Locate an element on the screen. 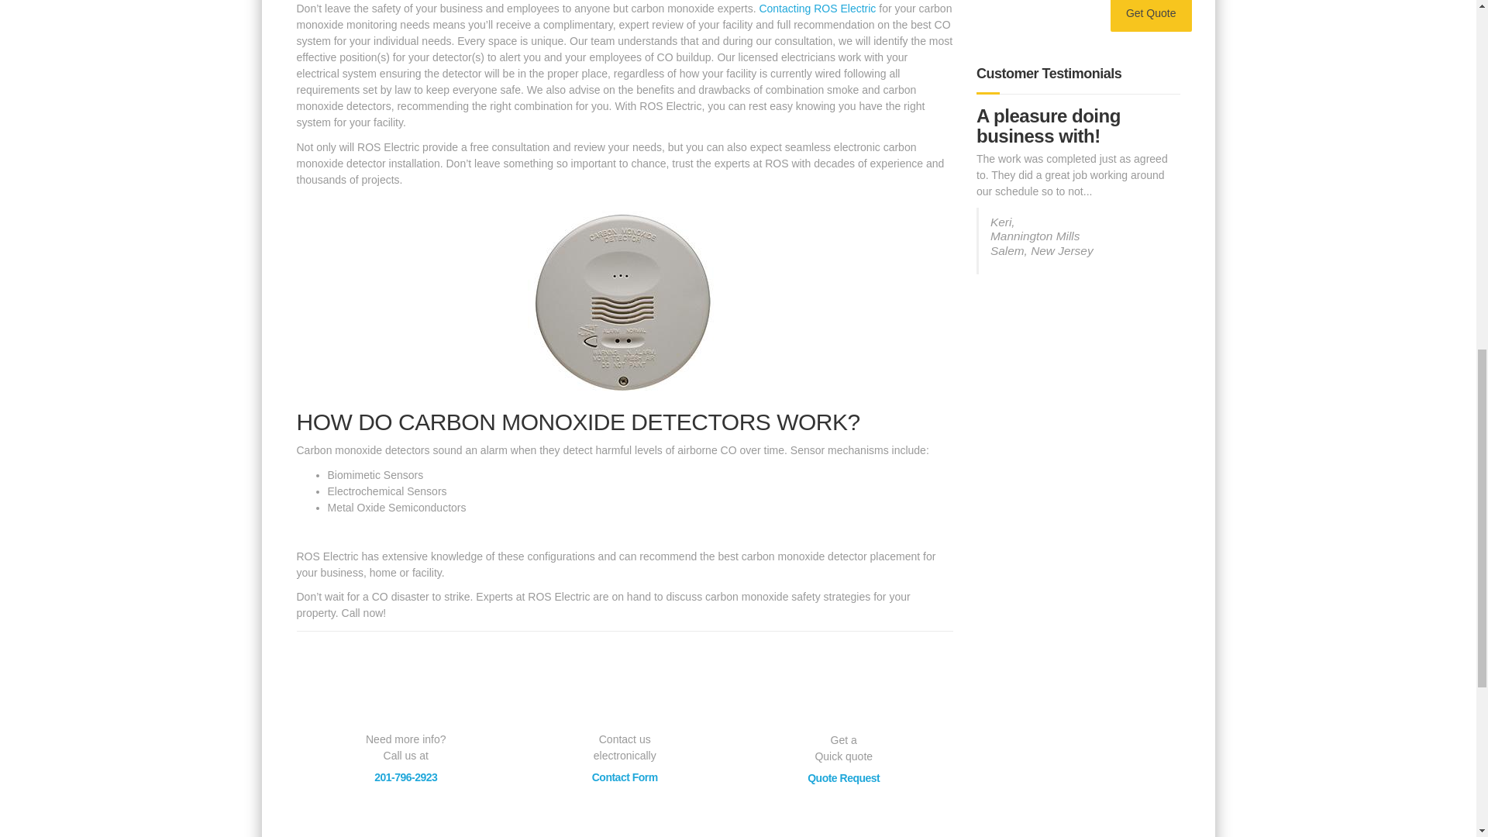 This screenshot has width=1488, height=837. Contacting ROS Electric is located at coordinates (817, 9).